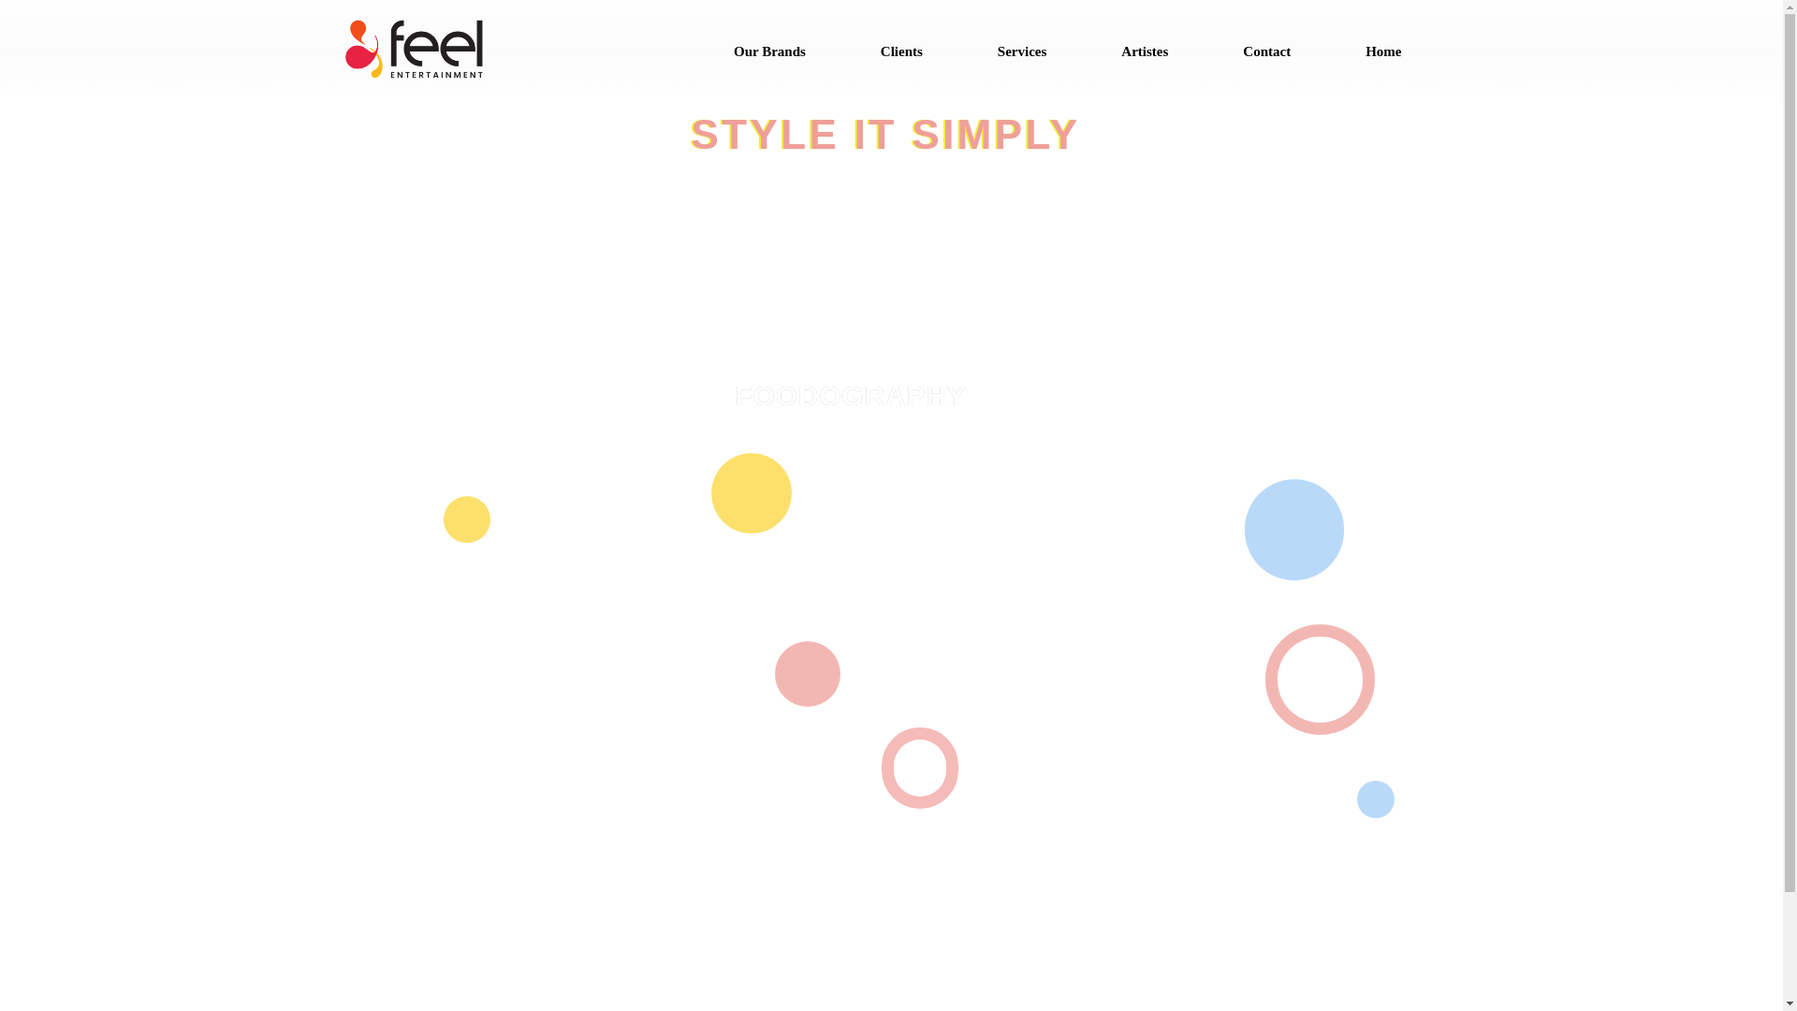 The image size is (1797, 1011). I want to click on Home, so click(1383, 49).